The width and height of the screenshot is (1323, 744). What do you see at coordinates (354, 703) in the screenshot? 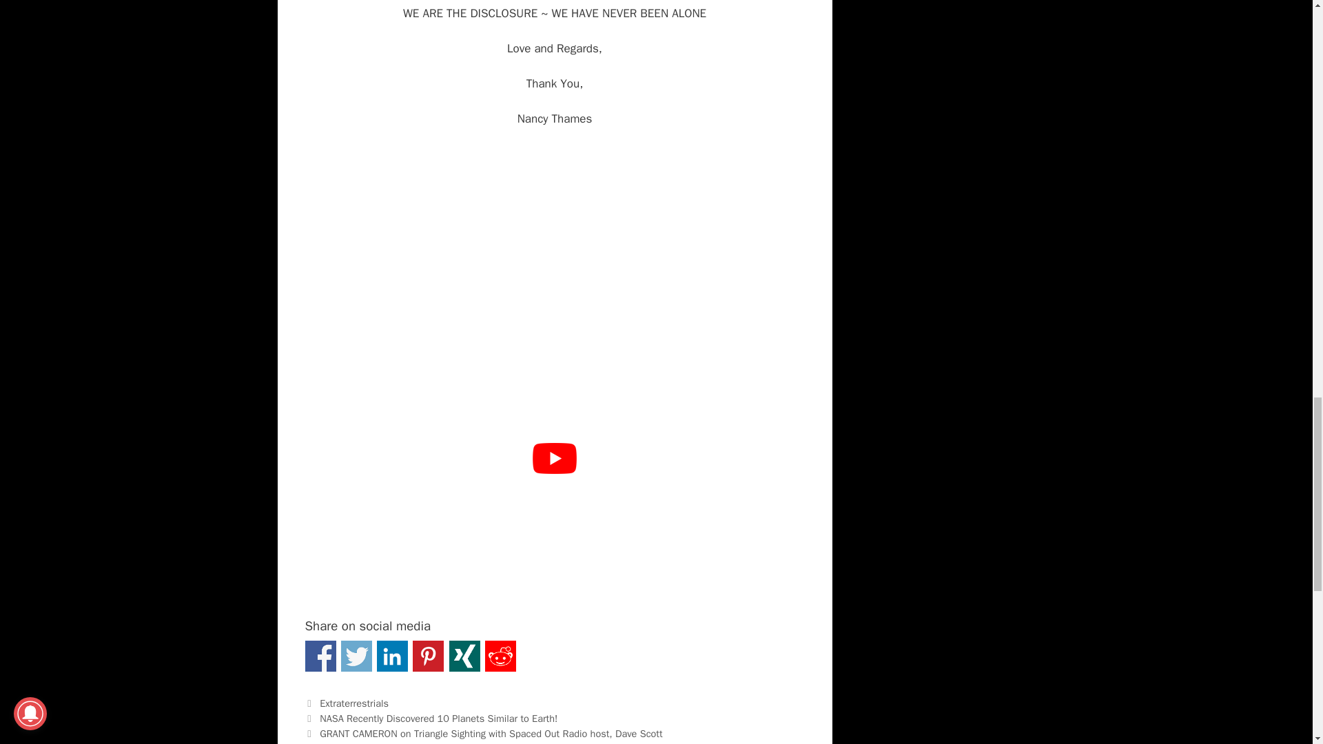
I see `Extraterrestrials` at bounding box center [354, 703].